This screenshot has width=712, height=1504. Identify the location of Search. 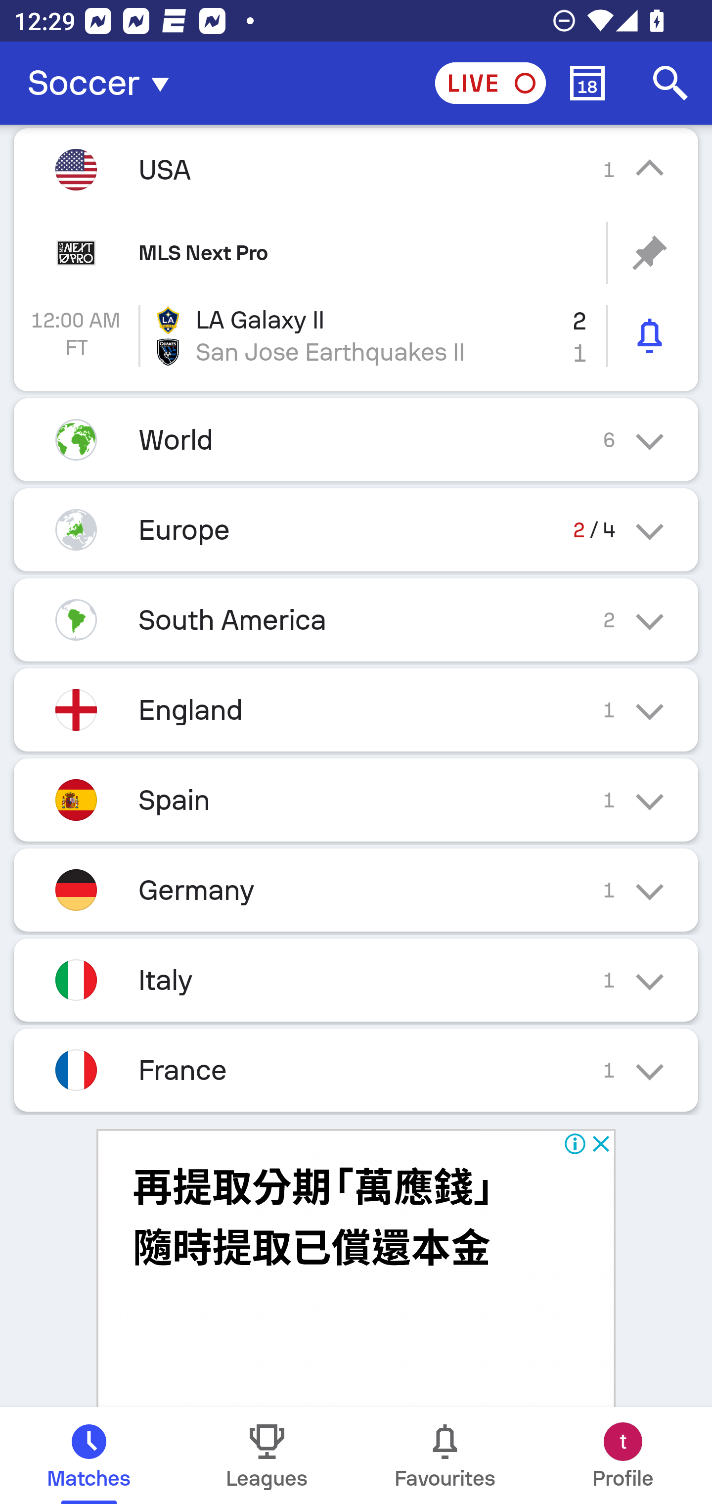
(670, 83).